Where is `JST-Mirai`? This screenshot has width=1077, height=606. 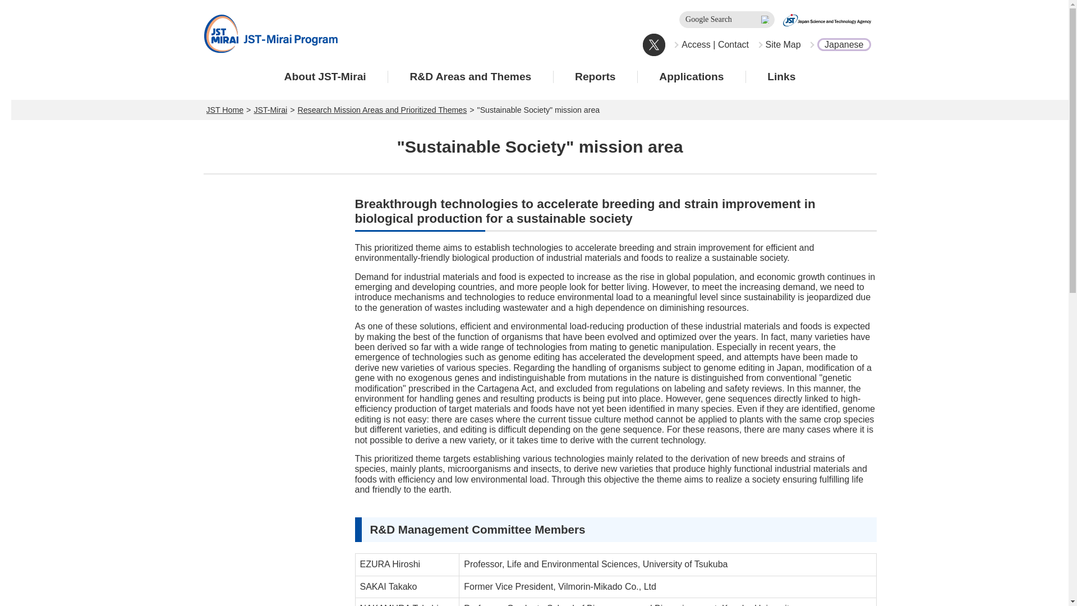 JST-Mirai is located at coordinates (270, 110).